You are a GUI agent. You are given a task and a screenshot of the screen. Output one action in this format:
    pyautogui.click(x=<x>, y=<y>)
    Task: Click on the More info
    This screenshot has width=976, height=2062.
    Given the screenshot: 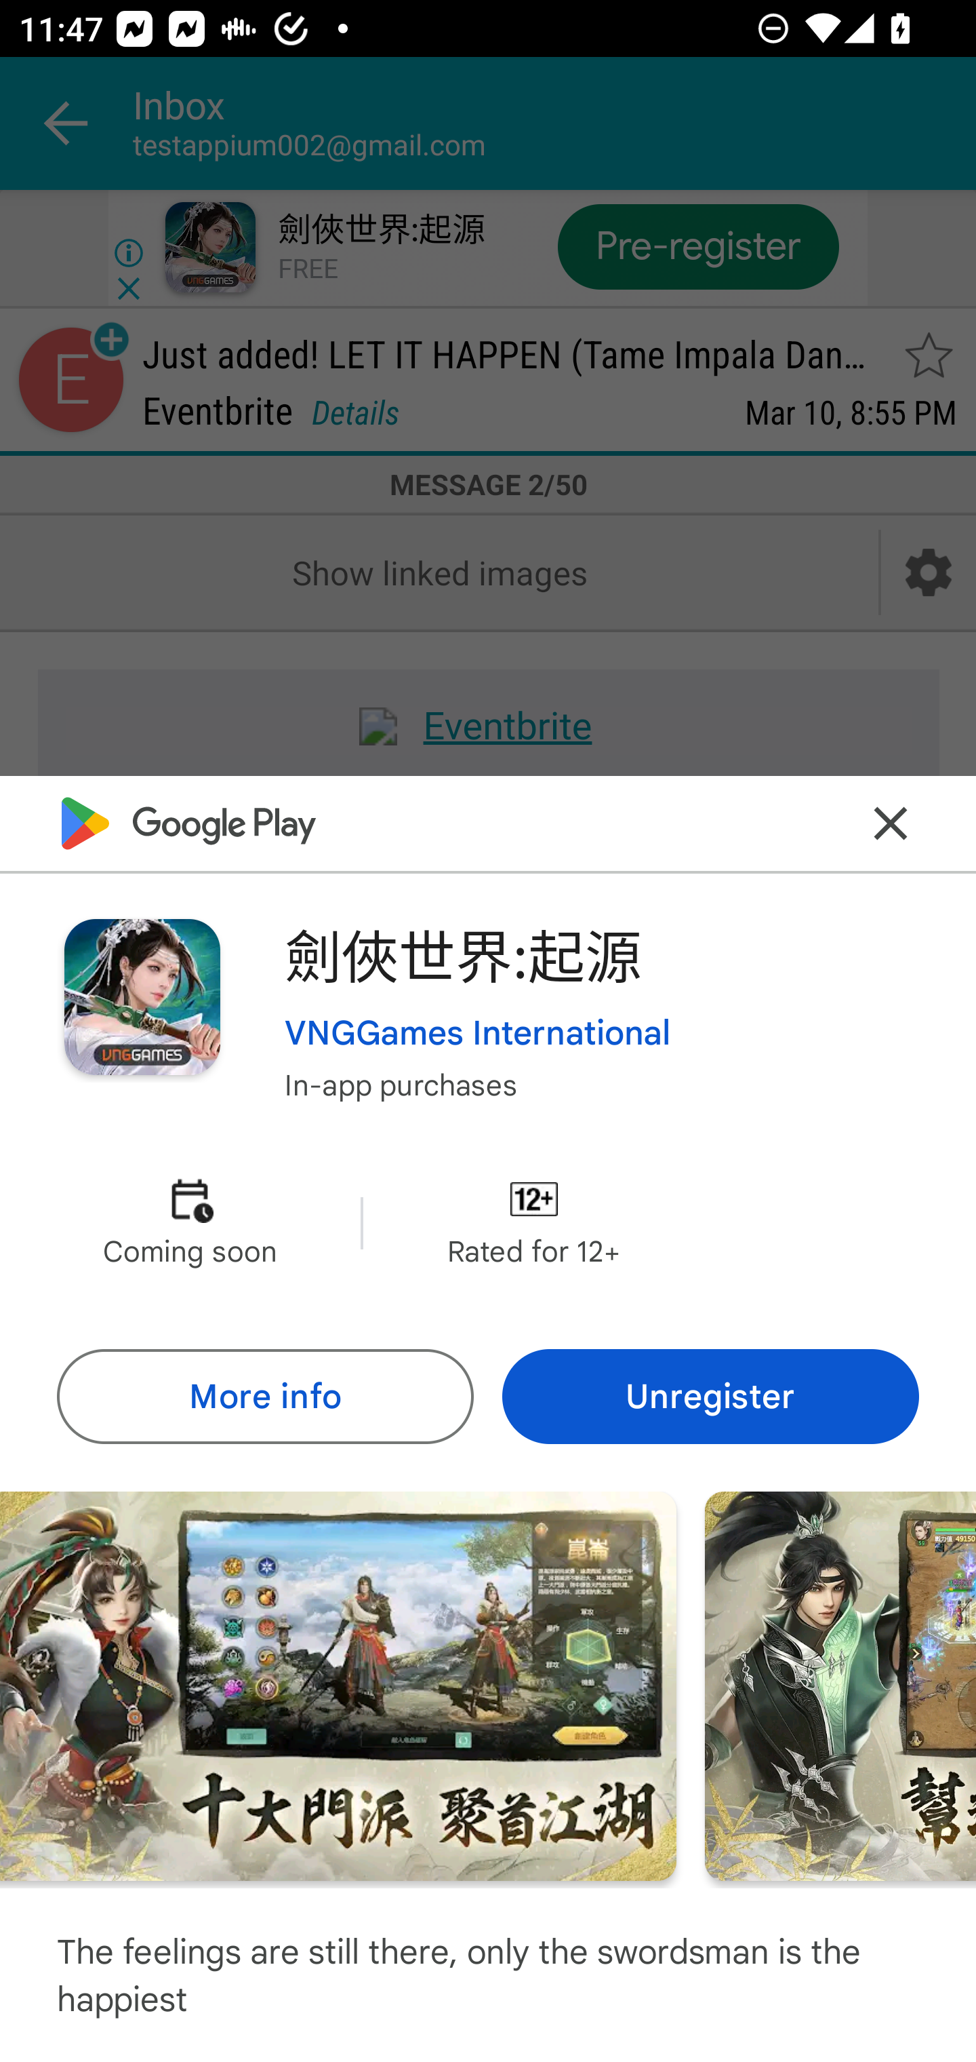 What is the action you would take?
    pyautogui.click(x=264, y=1396)
    